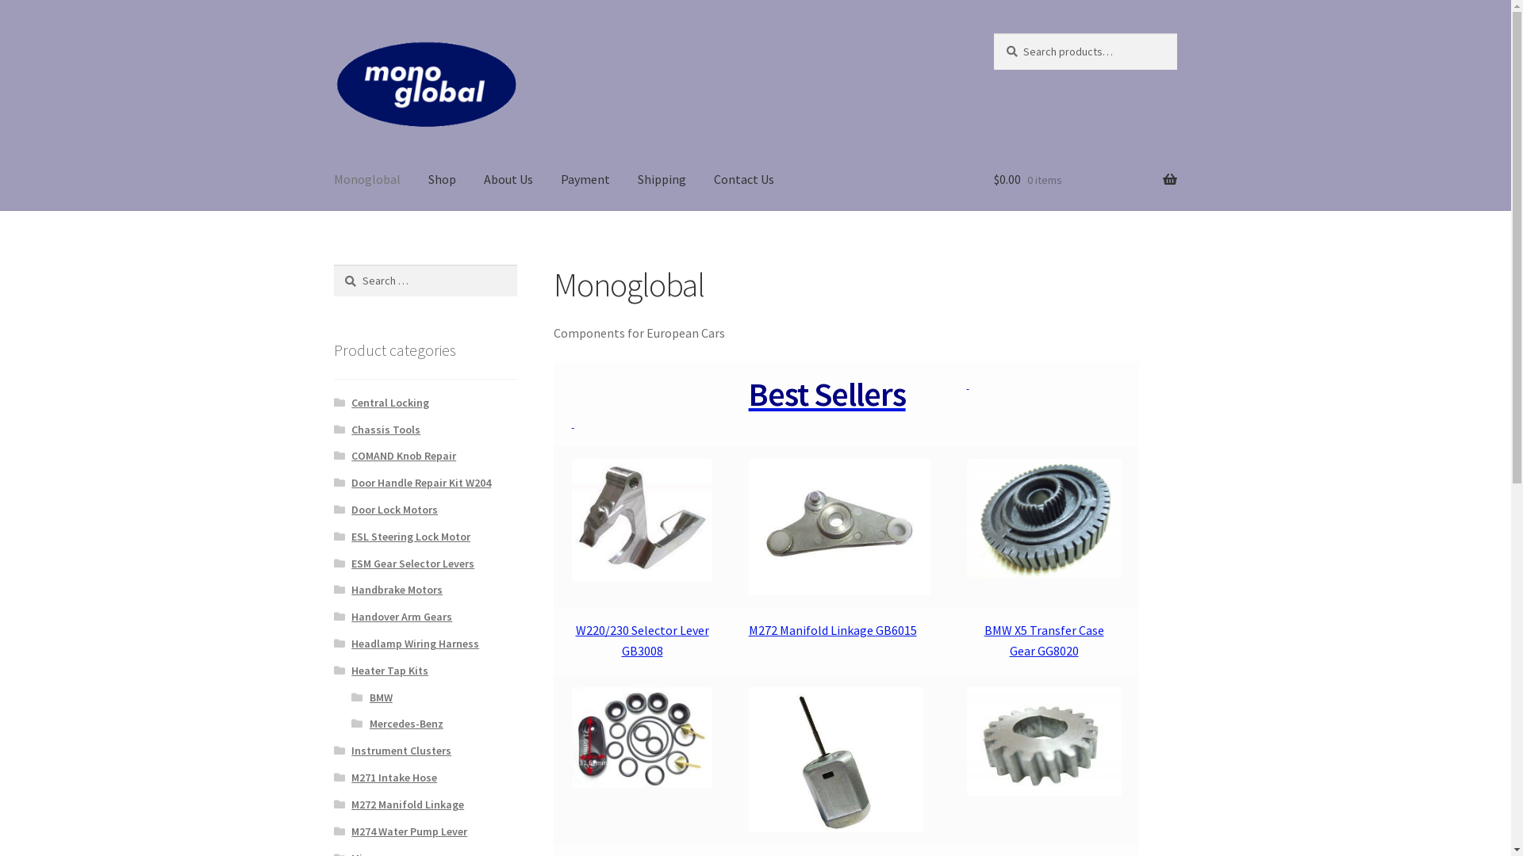  Describe the element at coordinates (643, 640) in the screenshot. I see `W220/230 Selector Lever GB3008` at that location.